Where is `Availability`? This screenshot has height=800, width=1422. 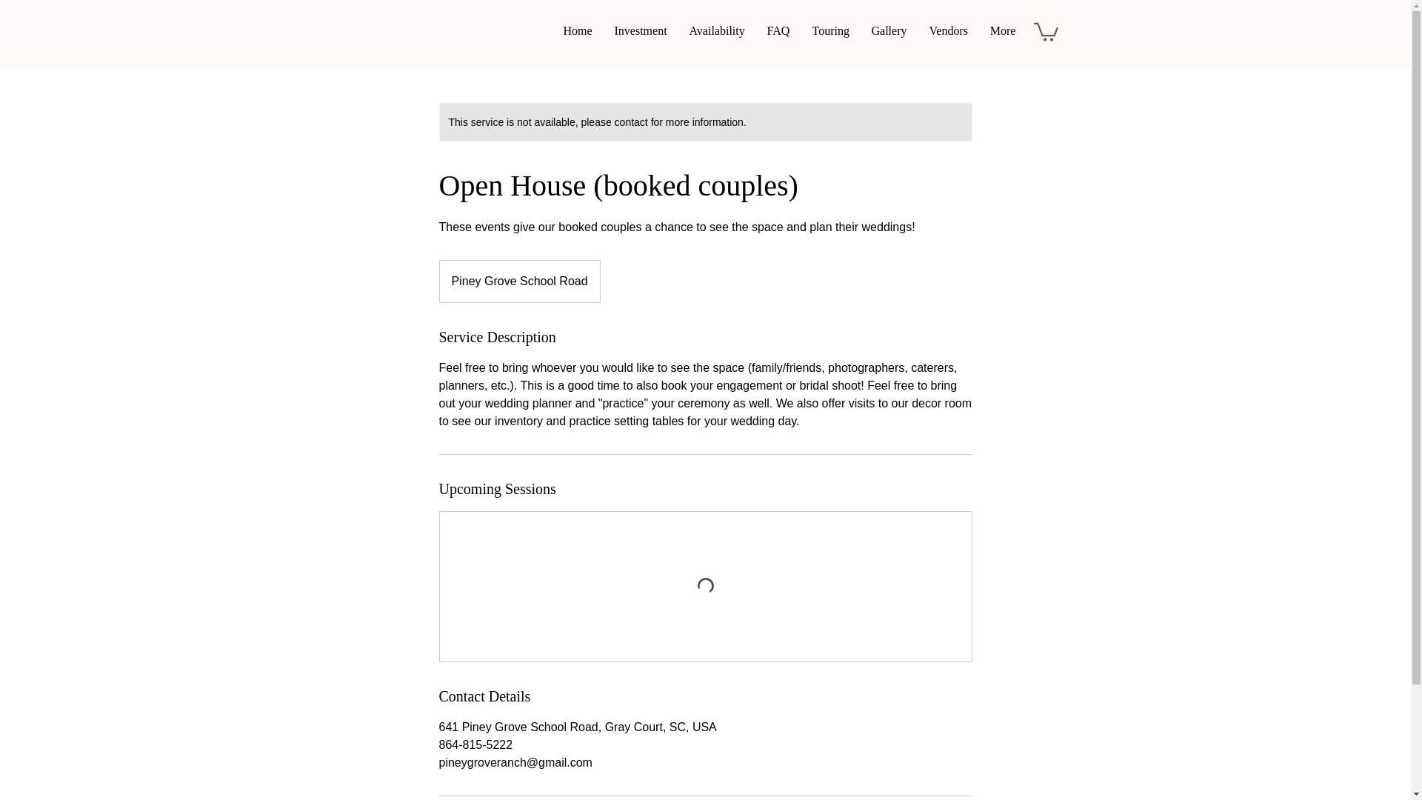
Availability is located at coordinates (717, 31).